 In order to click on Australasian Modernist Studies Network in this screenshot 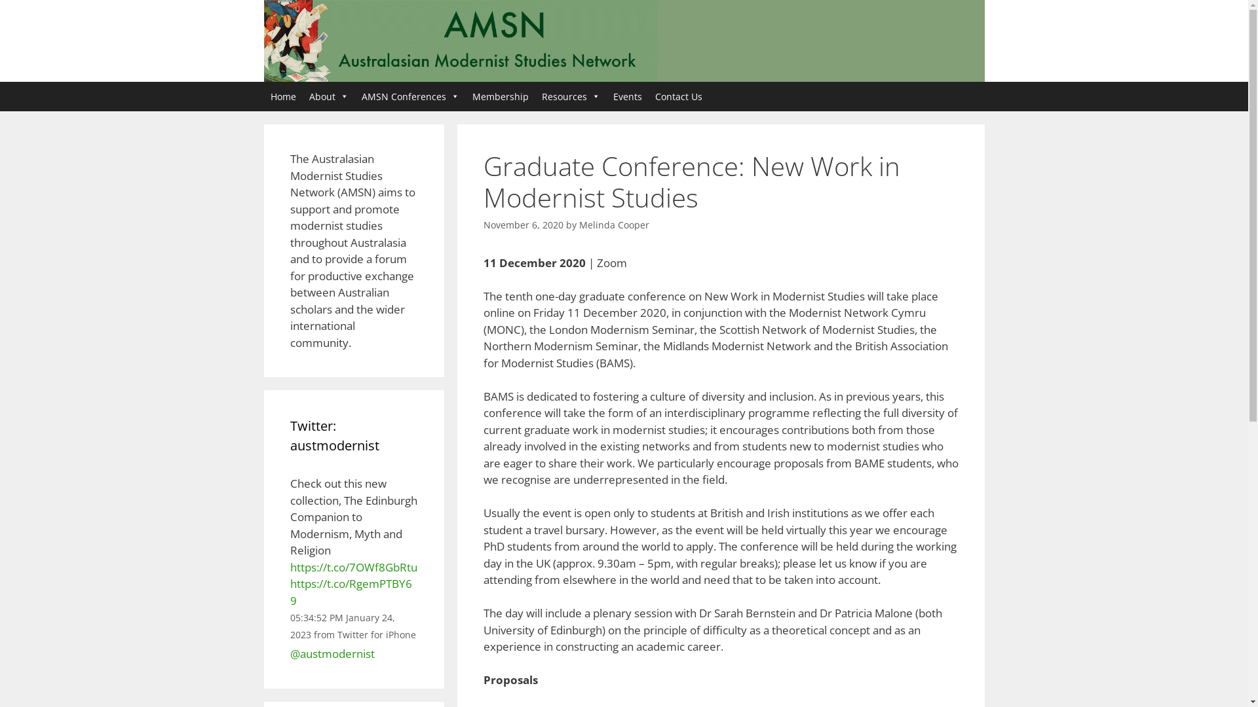, I will do `click(460, 39)`.